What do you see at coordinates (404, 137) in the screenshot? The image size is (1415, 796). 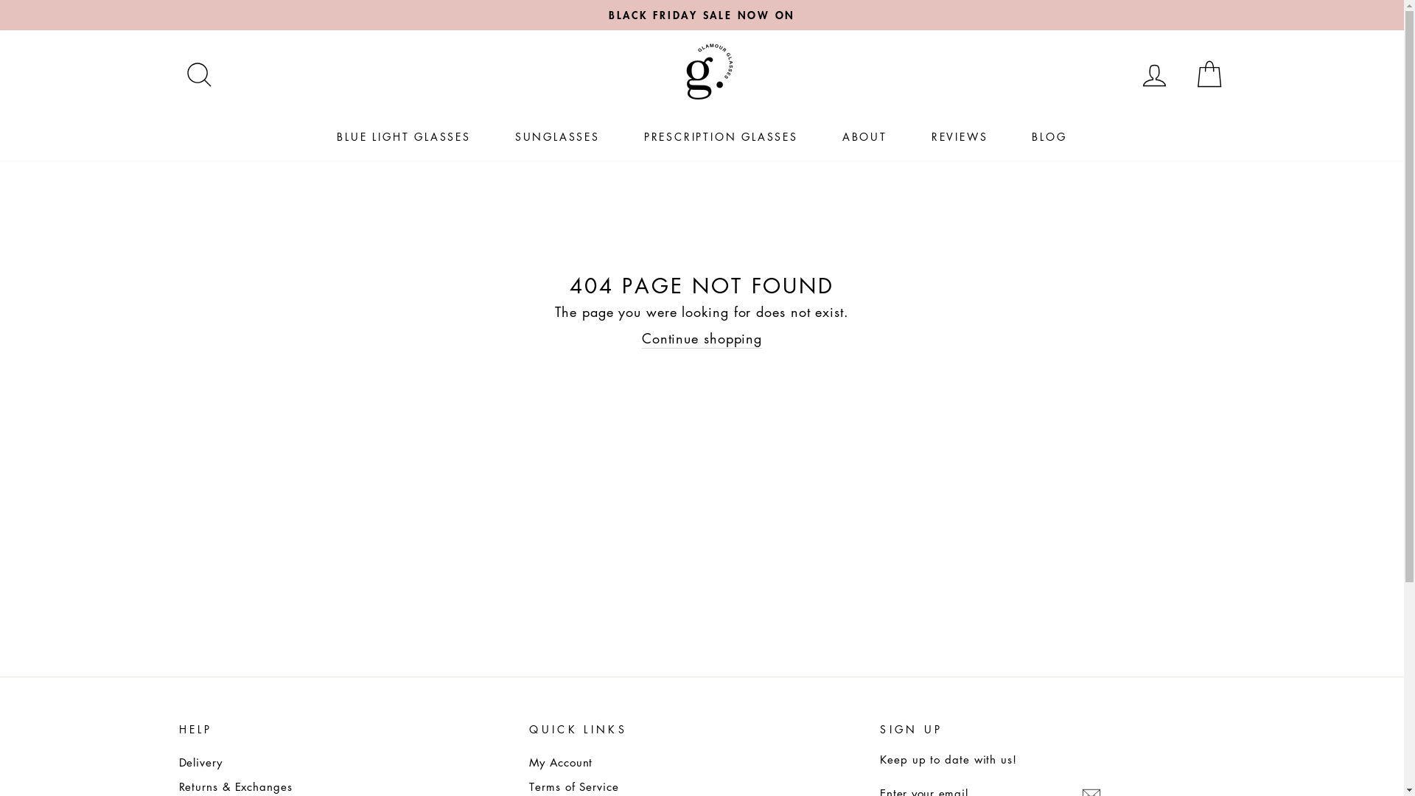 I see `BLUE LIGHT GLASSES` at bounding box center [404, 137].